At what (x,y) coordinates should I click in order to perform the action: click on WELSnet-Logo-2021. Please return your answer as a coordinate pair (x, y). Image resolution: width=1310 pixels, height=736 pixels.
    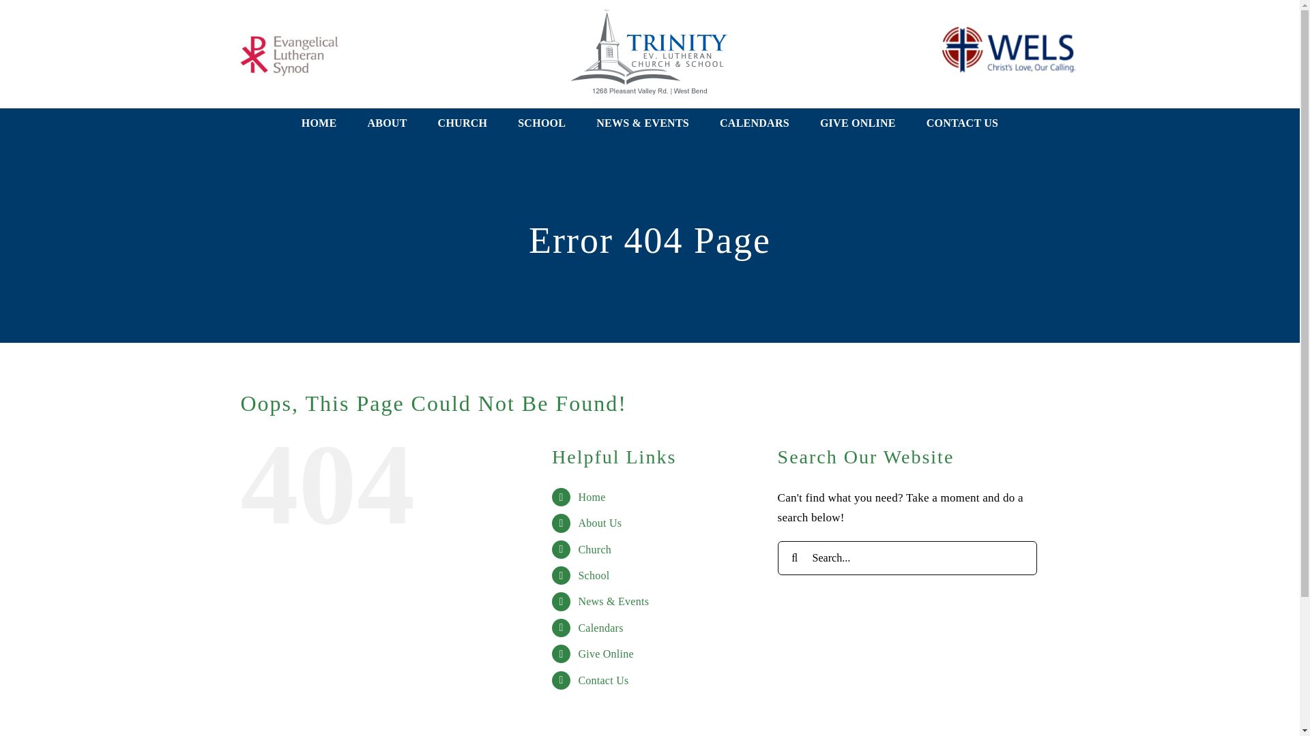
    Looking at the image, I should click on (1008, 49).